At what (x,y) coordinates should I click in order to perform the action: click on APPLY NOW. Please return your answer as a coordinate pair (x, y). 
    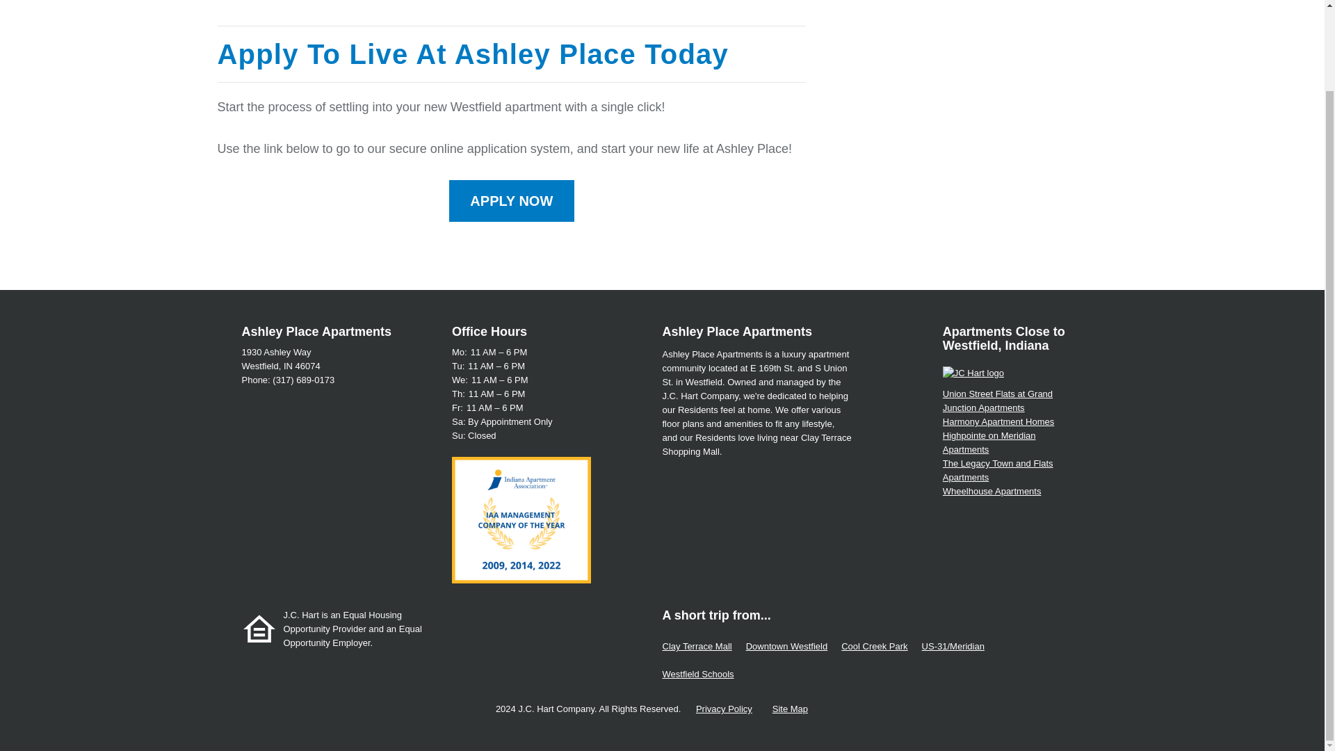
    Looking at the image, I should click on (511, 200).